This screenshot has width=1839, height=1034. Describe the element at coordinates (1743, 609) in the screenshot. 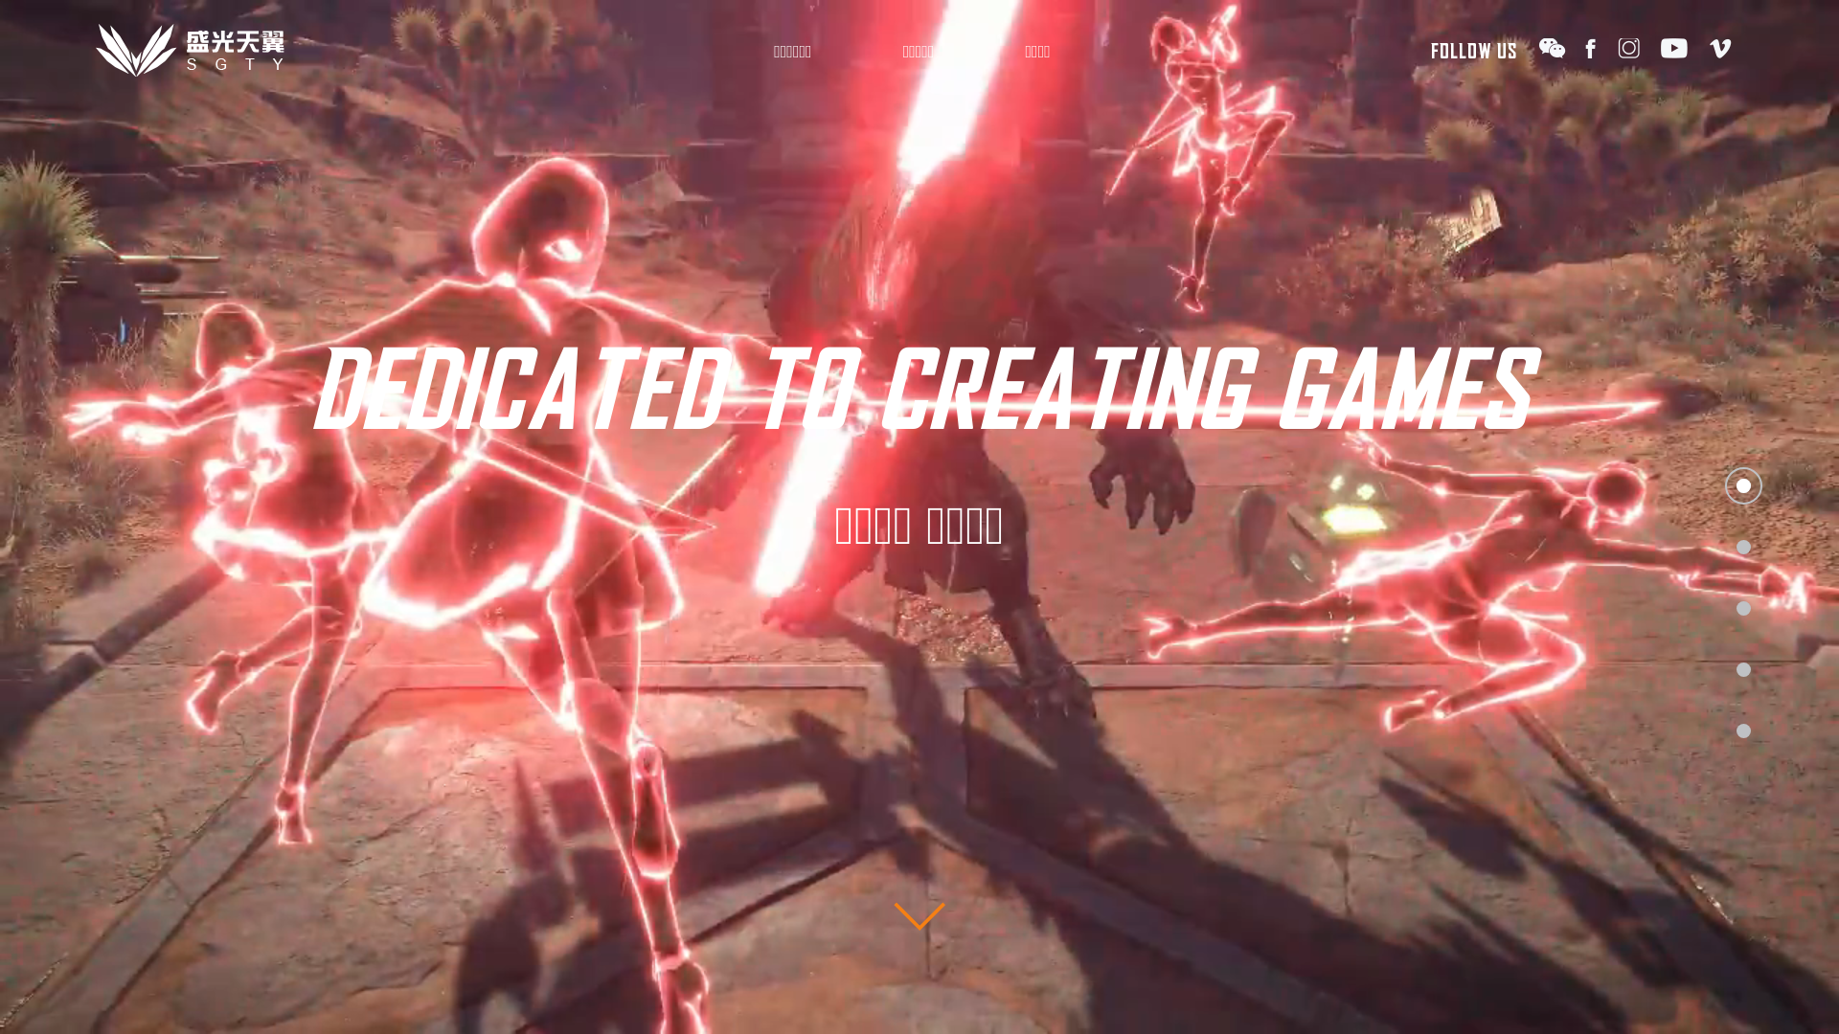

I see `3` at that location.